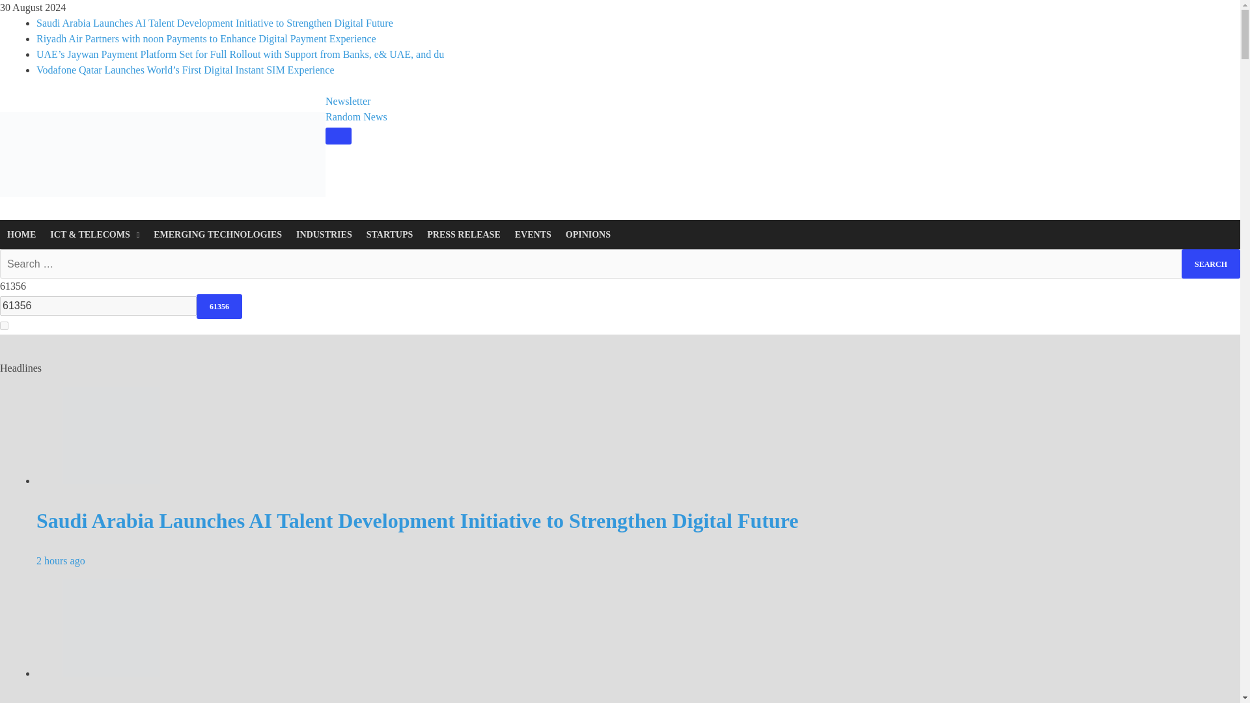 The image size is (1250, 703). I want to click on 61356, so click(219, 307).